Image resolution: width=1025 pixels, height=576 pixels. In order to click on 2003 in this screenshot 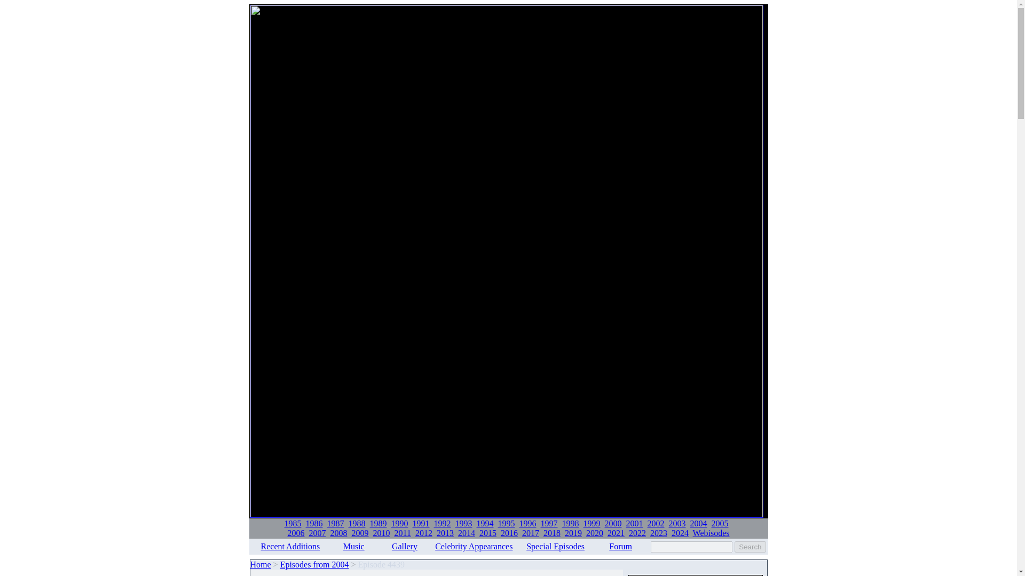, I will do `click(677, 524)`.